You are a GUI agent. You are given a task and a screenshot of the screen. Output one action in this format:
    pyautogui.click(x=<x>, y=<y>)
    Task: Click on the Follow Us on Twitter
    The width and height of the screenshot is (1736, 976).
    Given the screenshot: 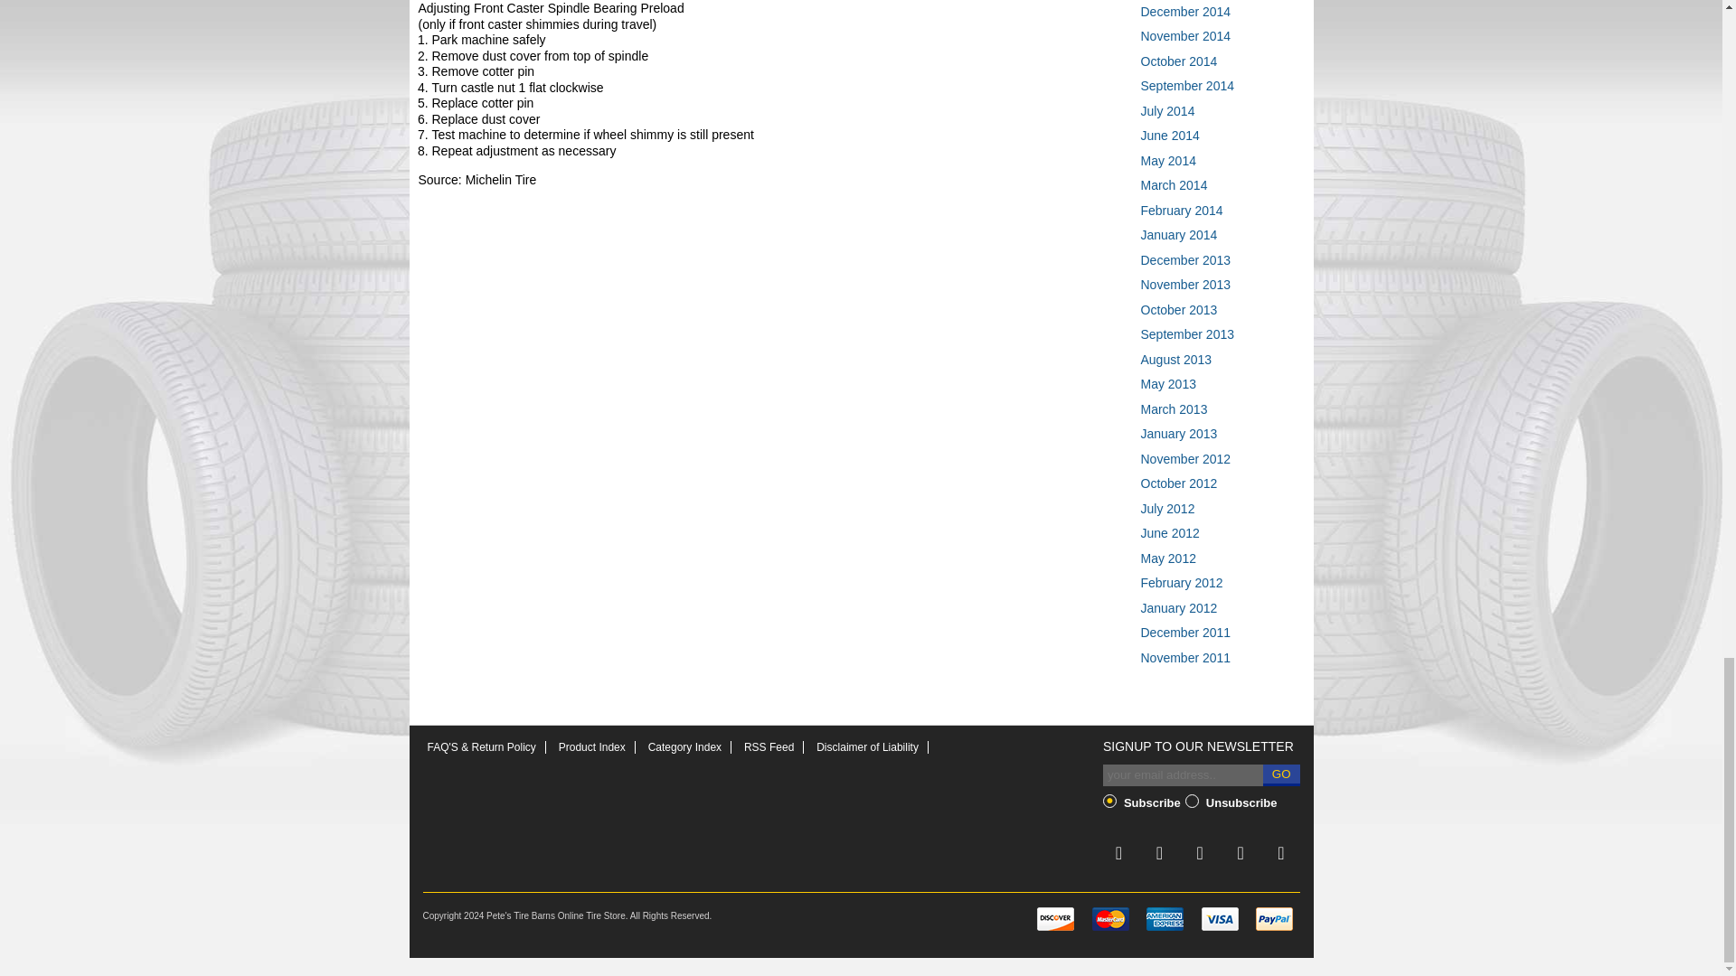 What is the action you would take?
    pyautogui.click(x=1118, y=853)
    